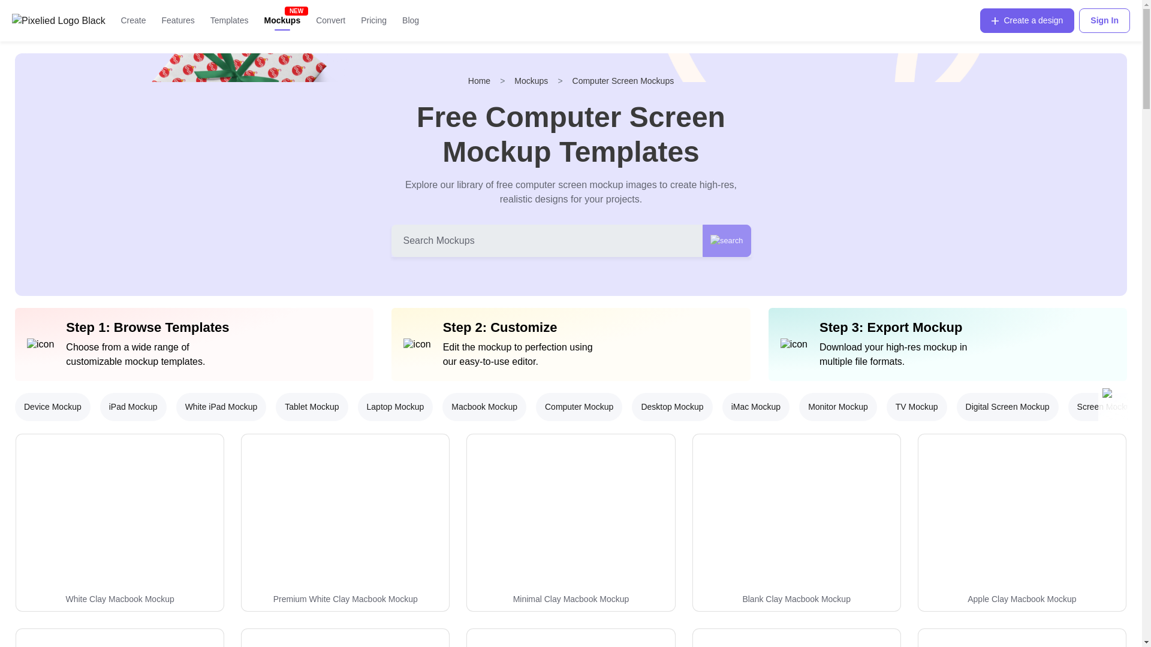 This screenshot has width=1151, height=647. What do you see at coordinates (345, 599) in the screenshot?
I see `Premium White Clay Macbook Mockup` at bounding box center [345, 599].